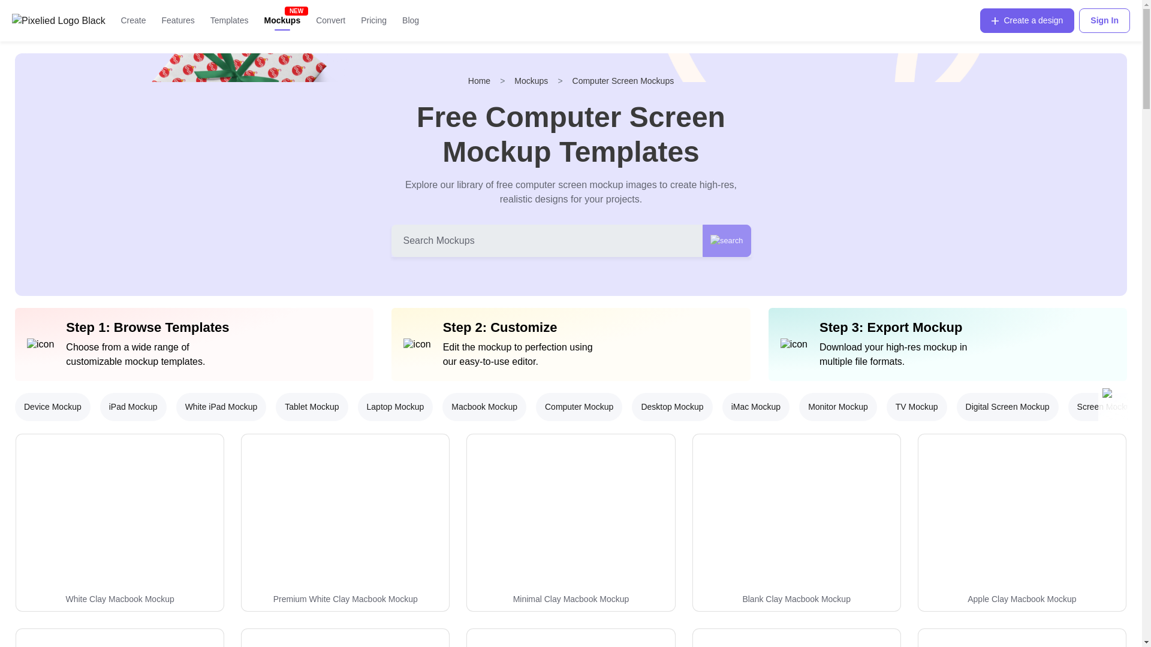 This screenshot has width=1151, height=647. What do you see at coordinates (345, 599) in the screenshot?
I see `Premium White Clay Macbook Mockup` at bounding box center [345, 599].